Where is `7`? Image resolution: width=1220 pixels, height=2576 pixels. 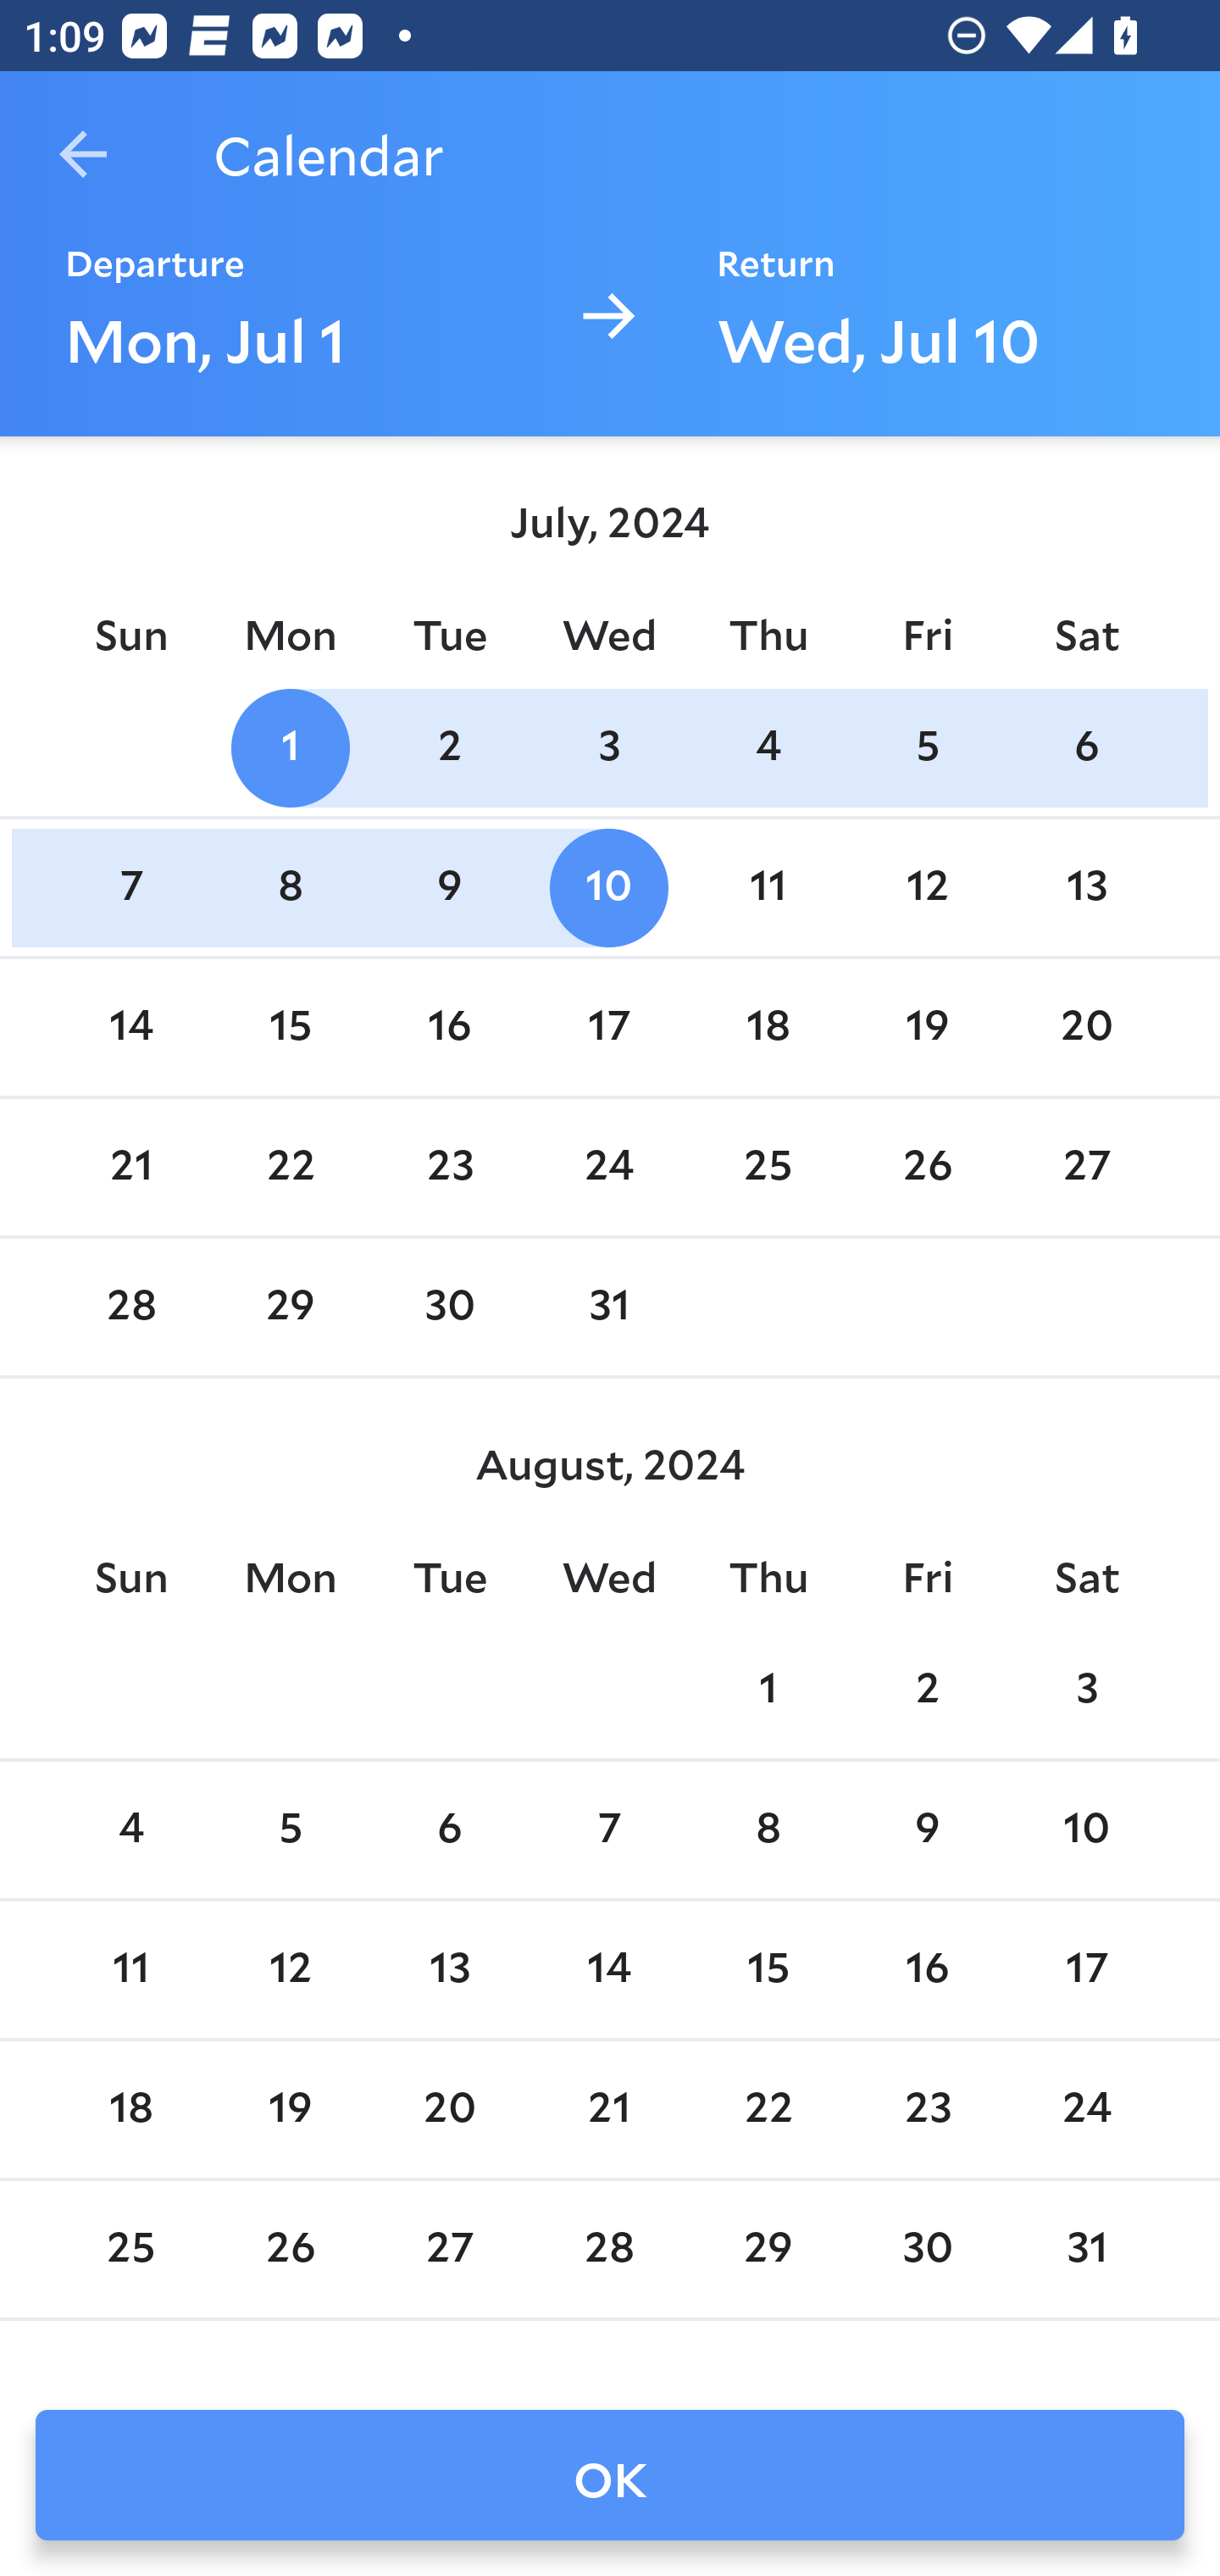 7 is located at coordinates (130, 888).